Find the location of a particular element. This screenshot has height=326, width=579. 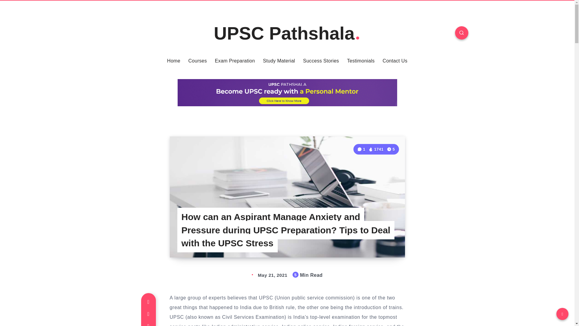

5 Min Read is located at coordinates (391, 149).